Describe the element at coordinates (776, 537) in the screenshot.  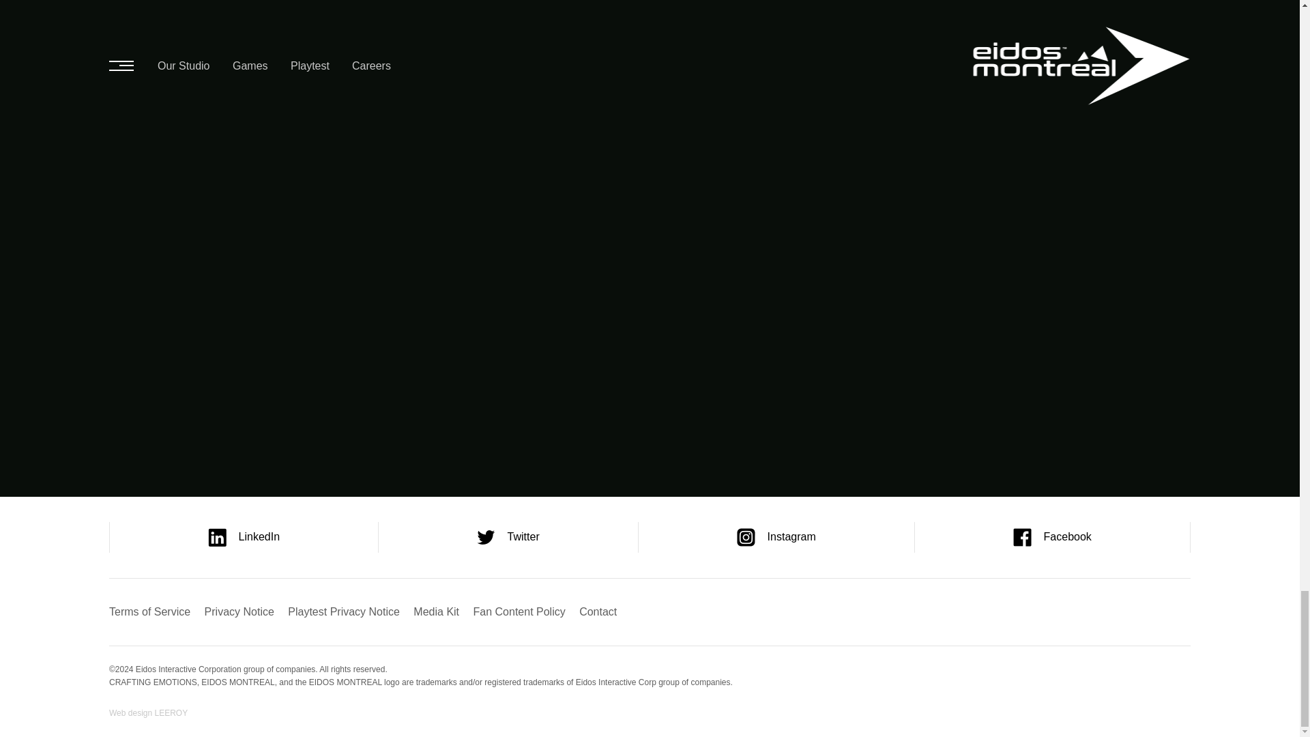
I see `Instagram` at that location.